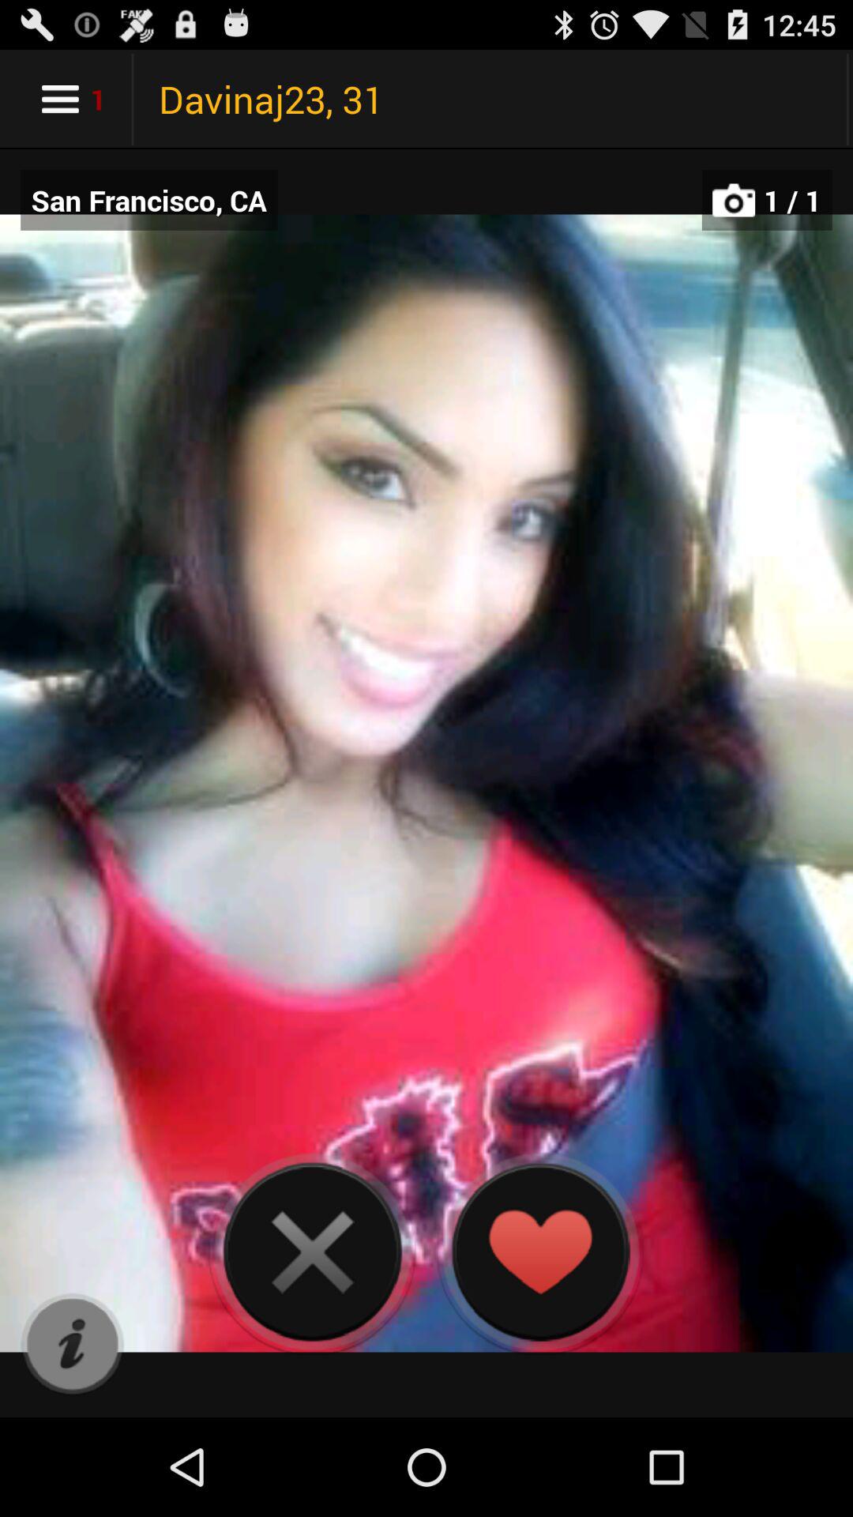 The width and height of the screenshot is (853, 1517). What do you see at coordinates (73, 1345) in the screenshot?
I see `turn on the app below the san francisco, ca app` at bounding box center [73, 1345].